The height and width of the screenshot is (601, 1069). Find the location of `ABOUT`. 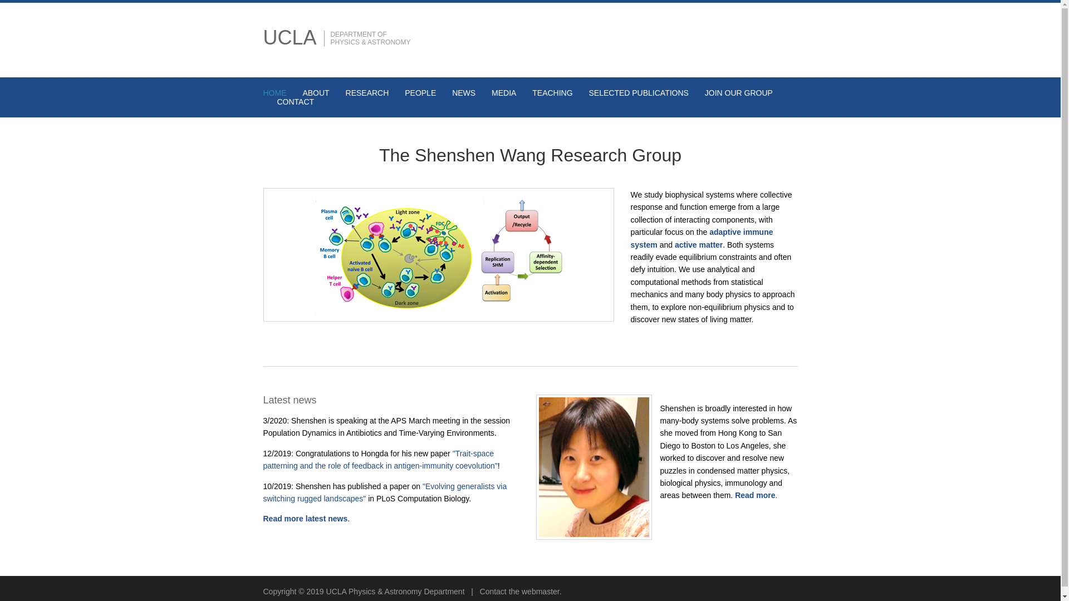

ABOUT is located at coordinates (316, 92).